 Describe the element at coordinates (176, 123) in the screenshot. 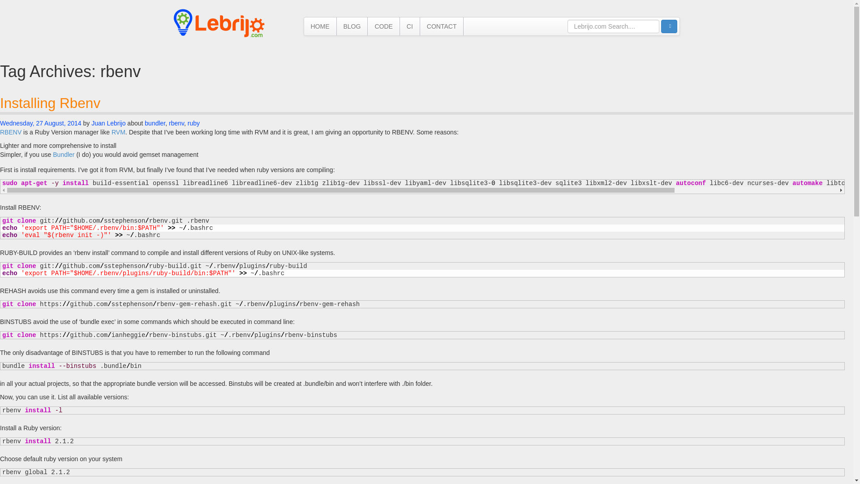

I see `rbenv` at that location.